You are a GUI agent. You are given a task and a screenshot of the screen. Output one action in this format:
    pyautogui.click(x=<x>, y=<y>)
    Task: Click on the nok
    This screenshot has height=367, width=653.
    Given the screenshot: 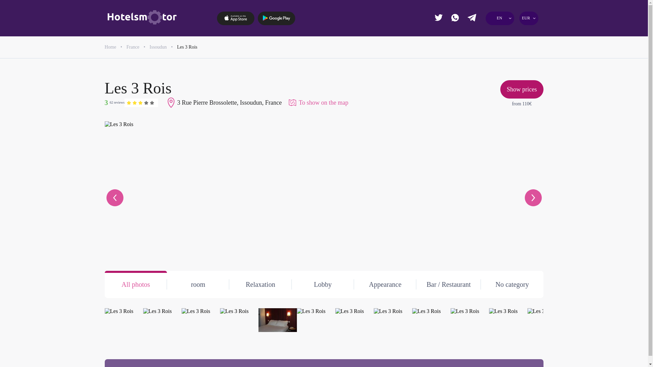 What is the action you would take?
    pyautogui.click(x=523, y=47)
    